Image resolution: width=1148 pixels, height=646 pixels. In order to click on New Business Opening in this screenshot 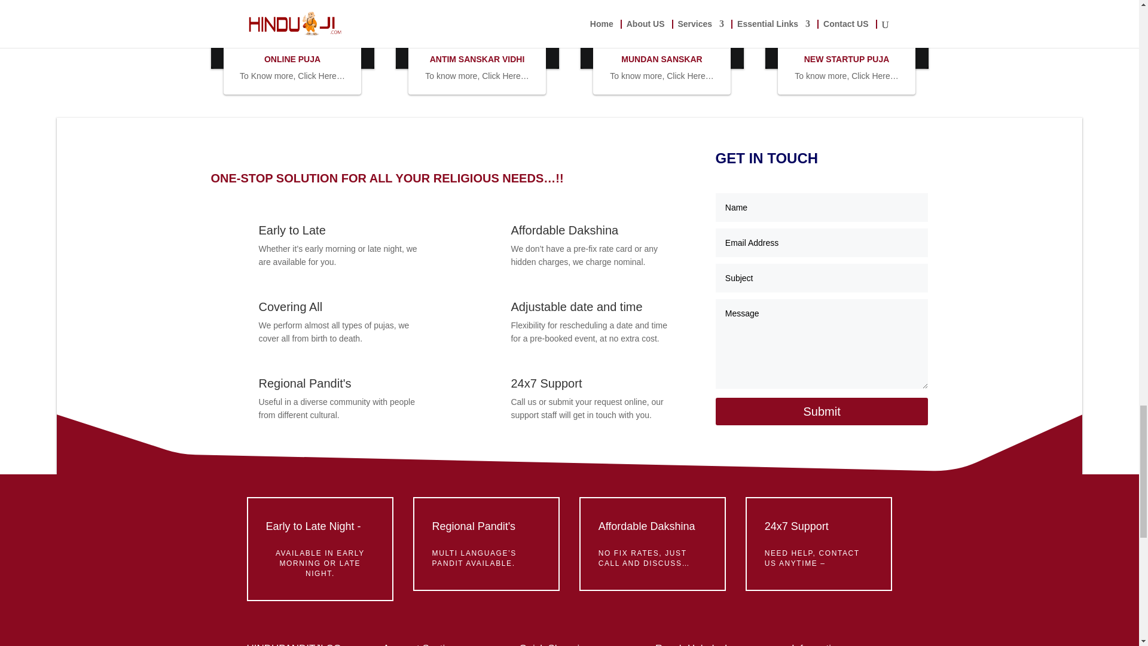, I will do `click(847, 34)`.